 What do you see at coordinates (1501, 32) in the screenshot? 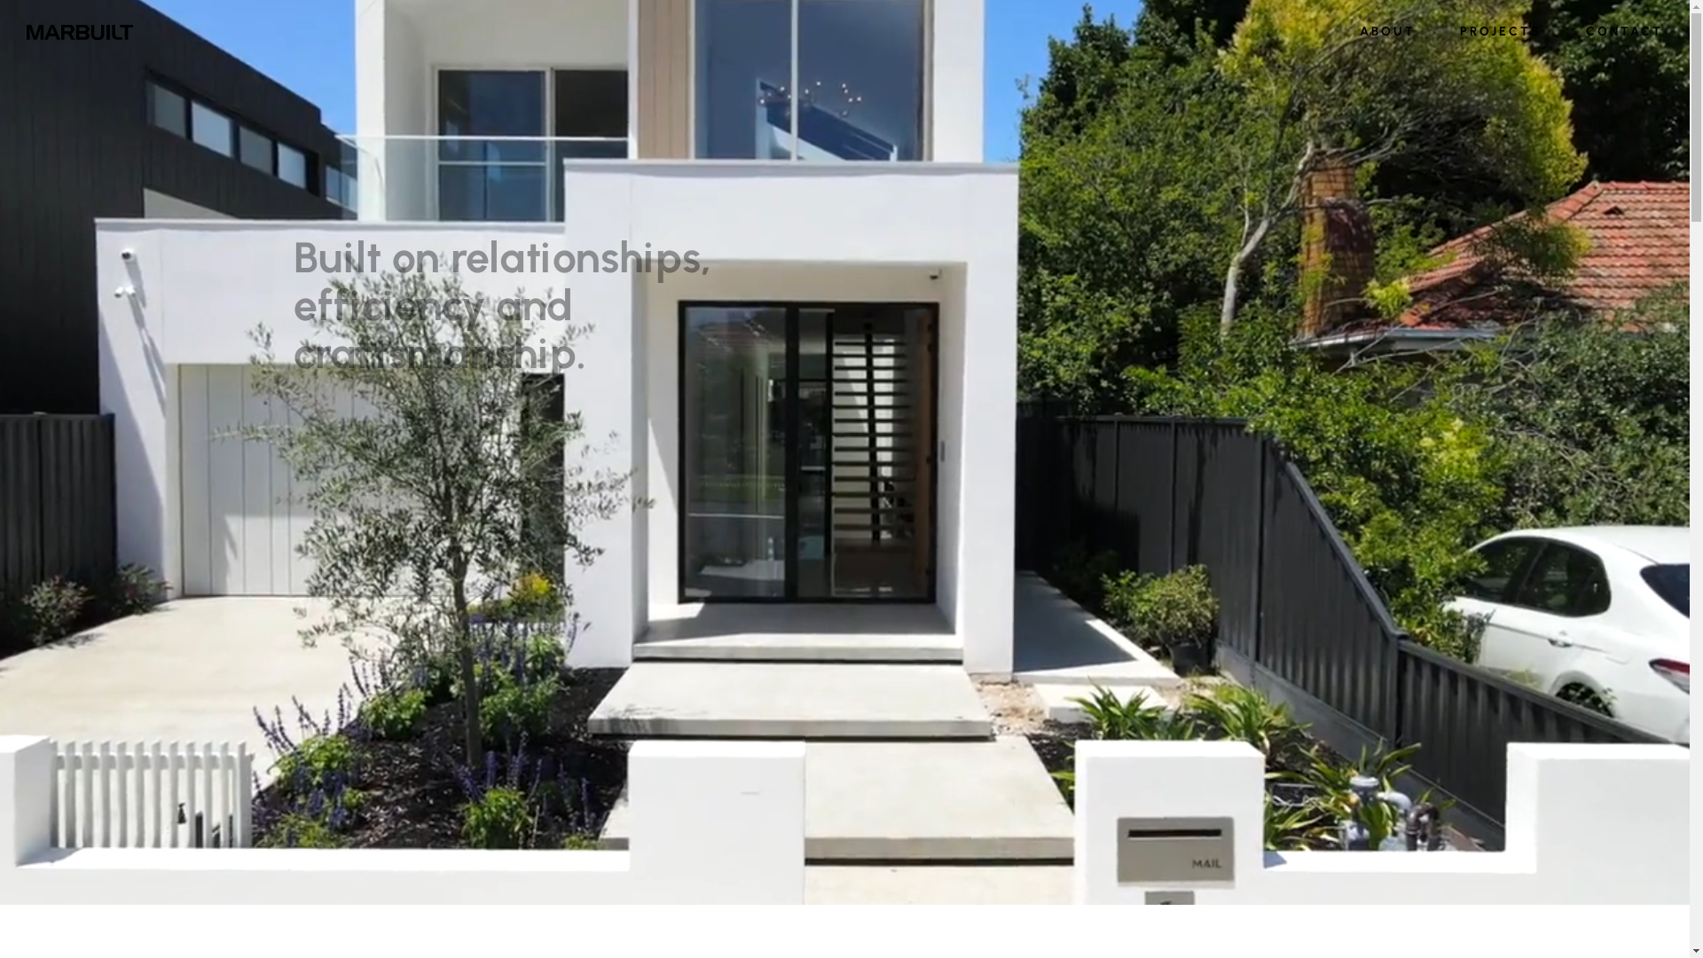
I see `PROJECTS` at bounding box center [1501, 32].